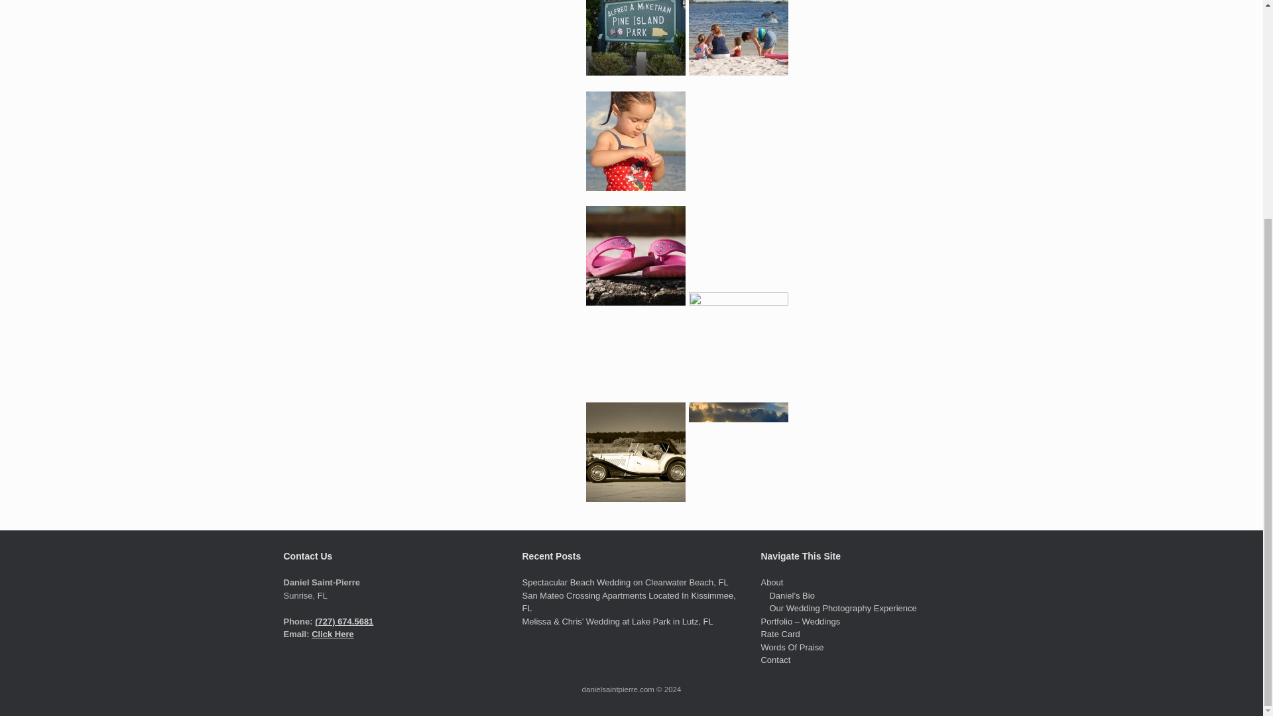 The image size is (1273, 716). I want to click on Words Of Praise, so click(792, 647).